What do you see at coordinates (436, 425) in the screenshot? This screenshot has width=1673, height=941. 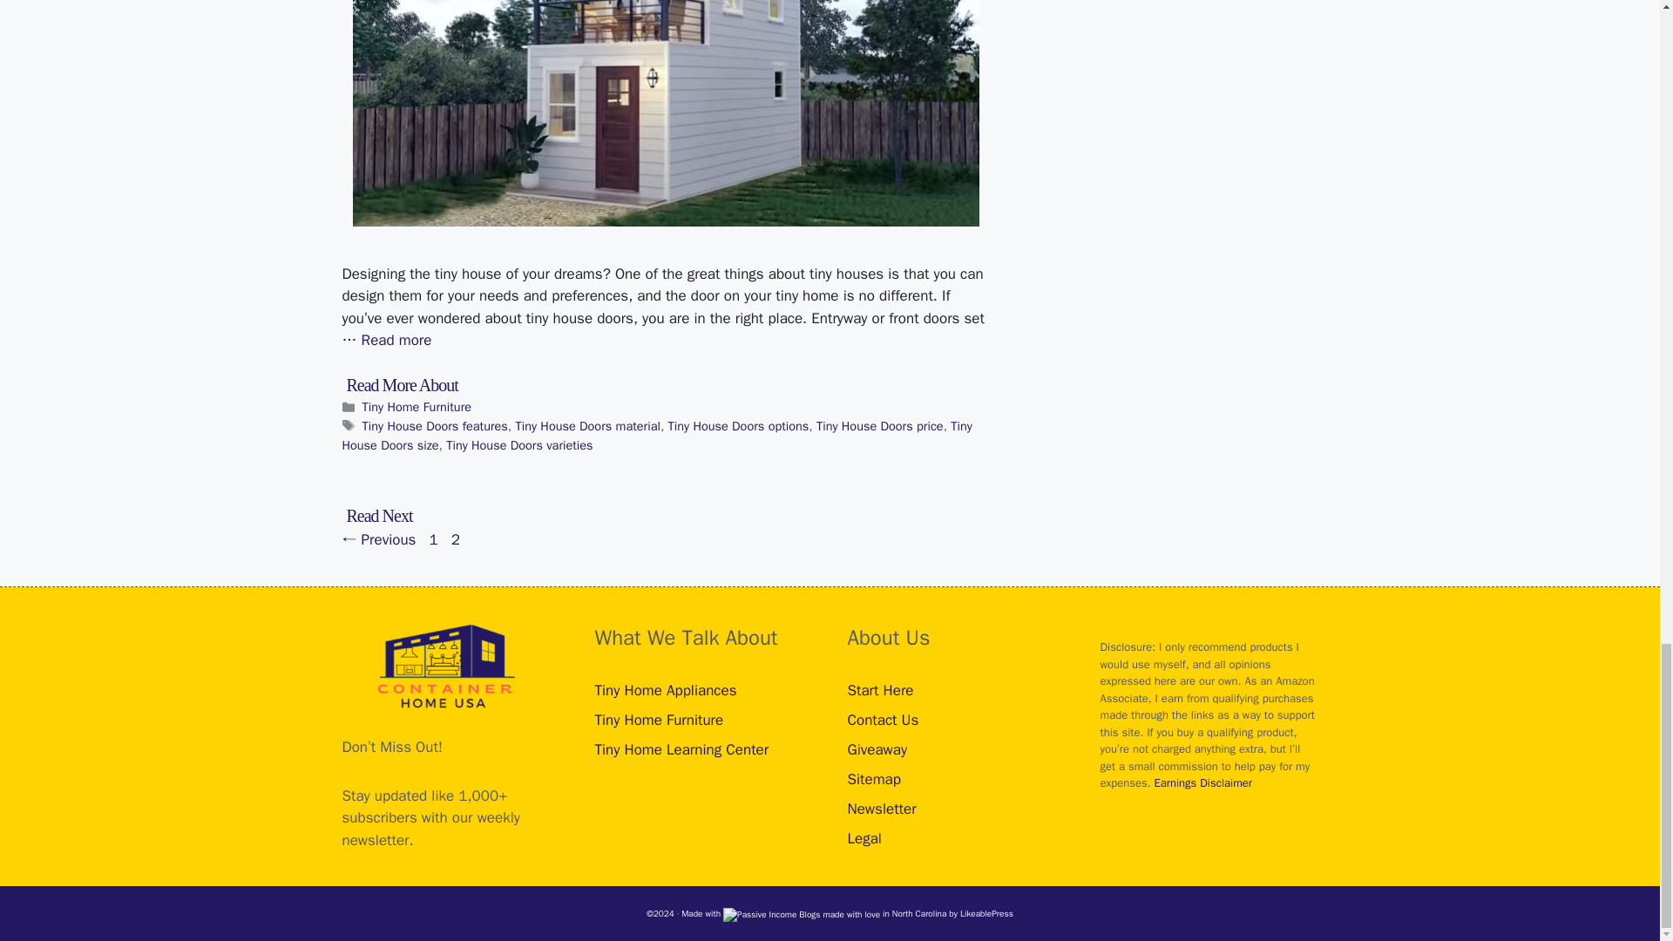 I see `Tiny House Doors features` at bounding box center [436, 425].